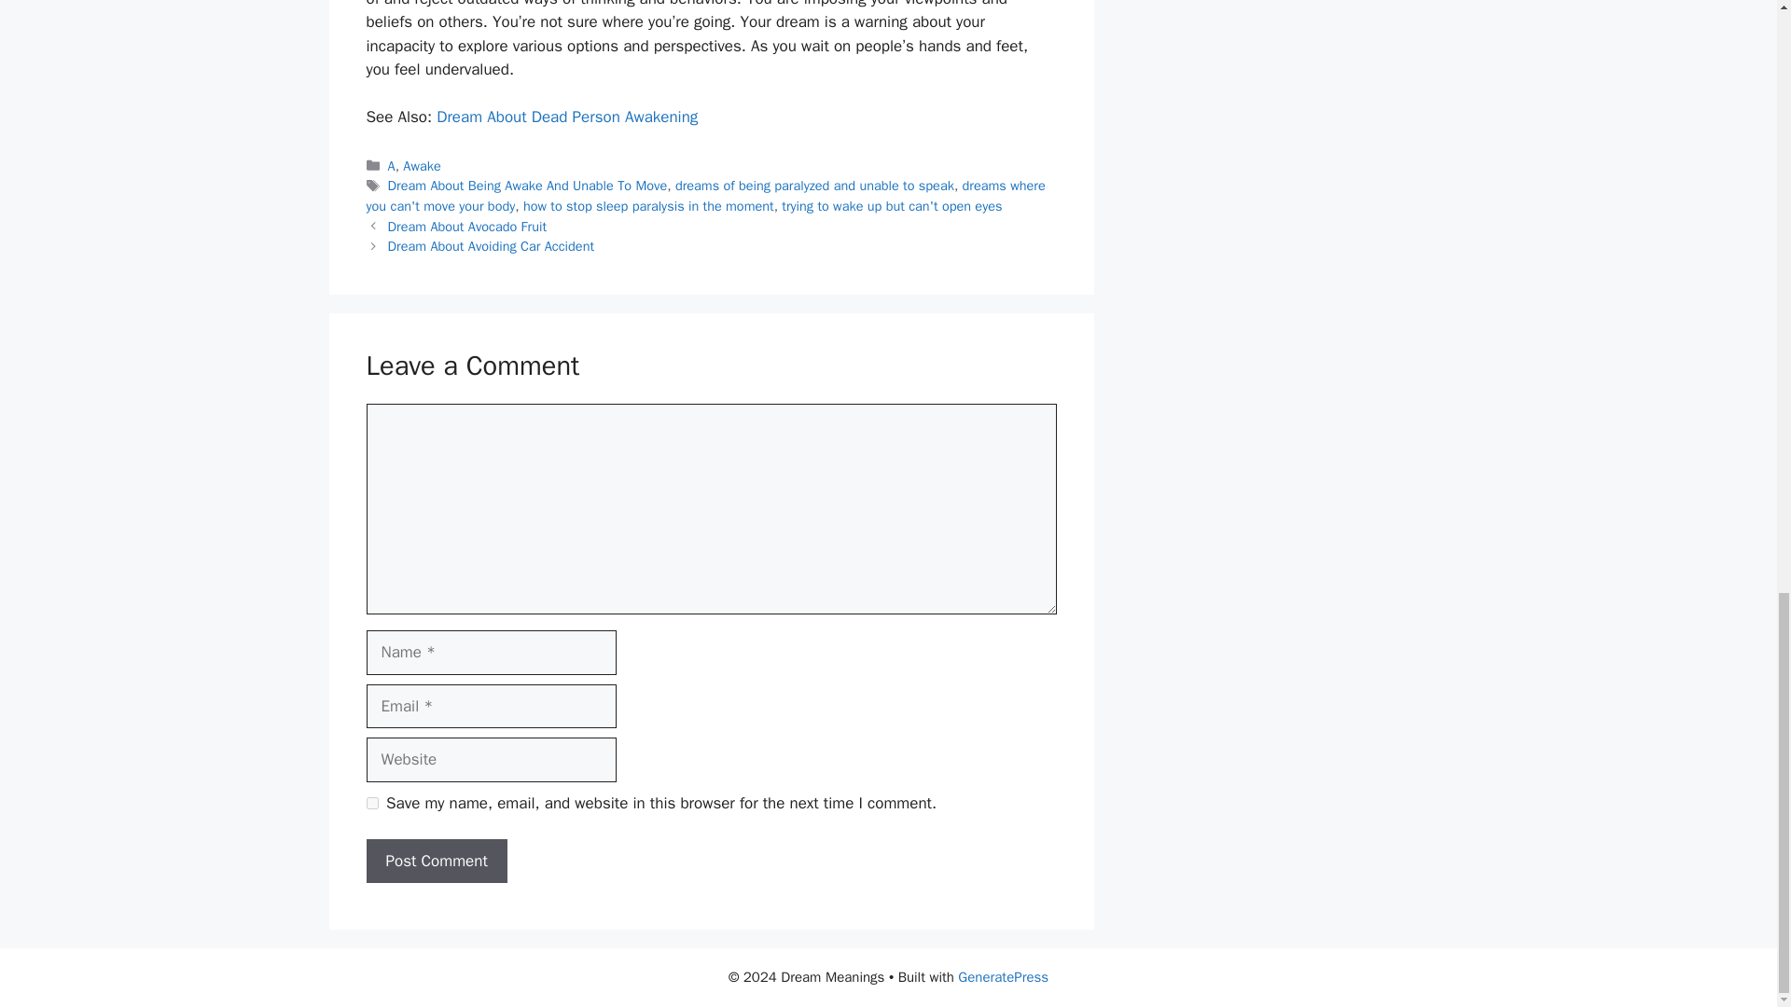 Image resolution: width=1791 pixels, height=1007 pixels. What do you see at coordinates (436, 862) in the screenshot?
I see `Post Comment` at bounding box center [436, 862].